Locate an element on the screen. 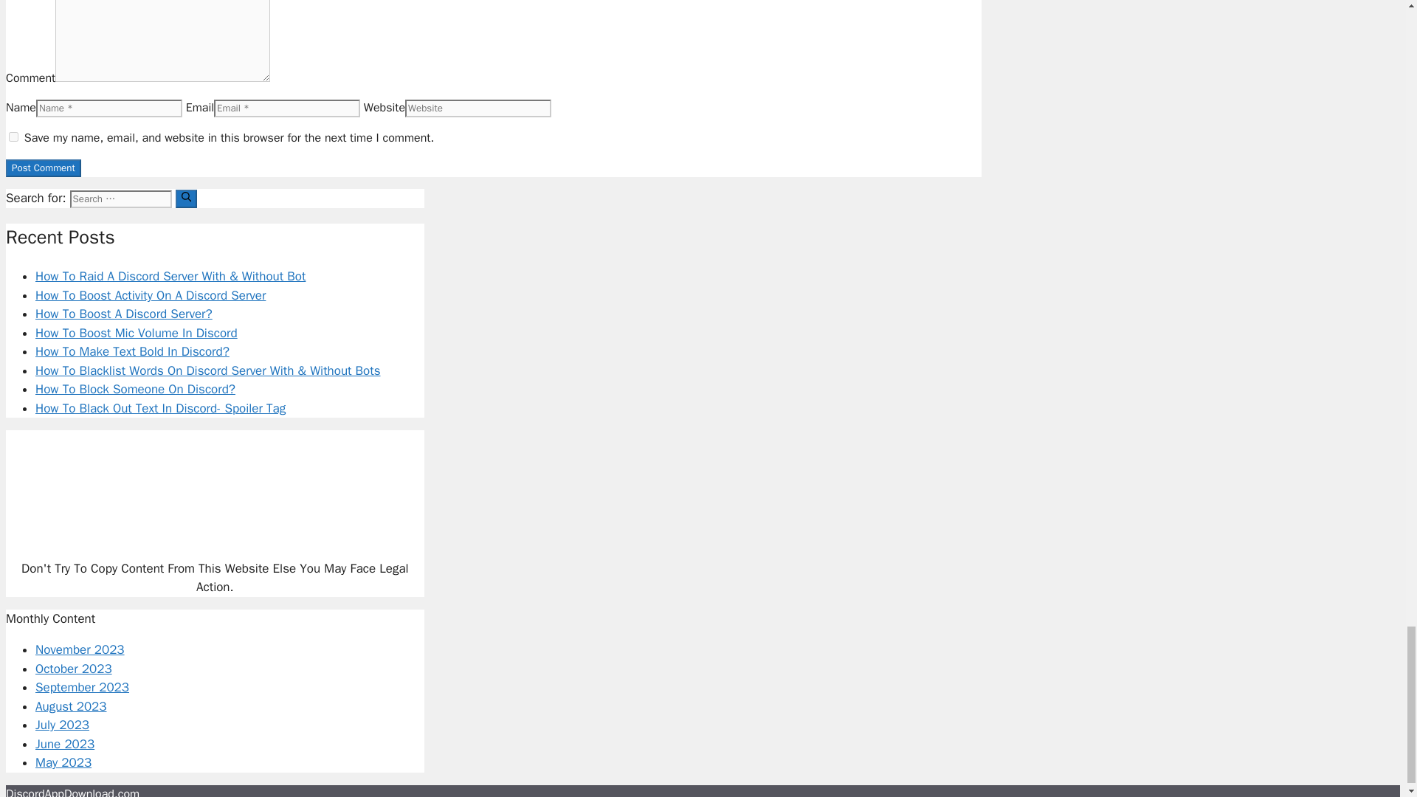 The width and height of the screenshot is (1417, 797). August 2023 is located at coordinates (71, 706).